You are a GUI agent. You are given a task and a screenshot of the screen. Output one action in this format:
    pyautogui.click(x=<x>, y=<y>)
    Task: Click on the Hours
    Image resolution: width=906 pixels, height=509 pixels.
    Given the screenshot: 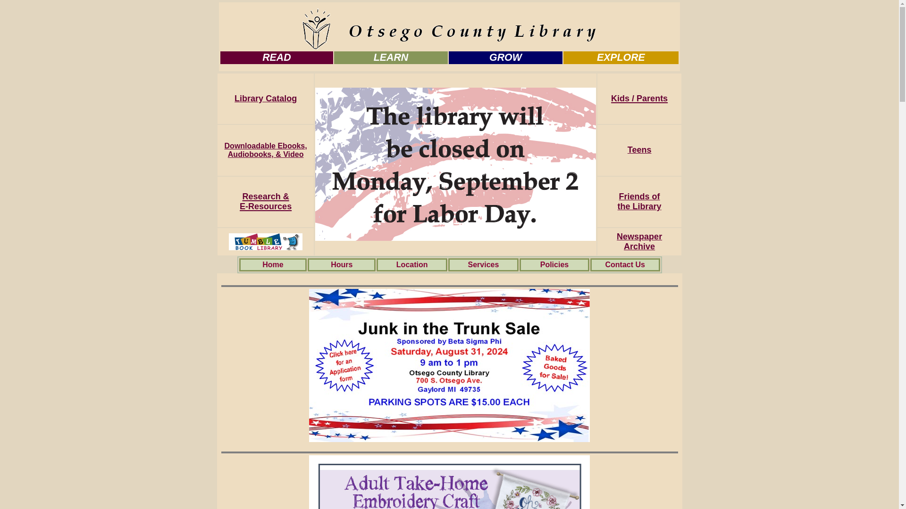 What is the action you would take?
    pyautogui.click(x=341, y=264)
    